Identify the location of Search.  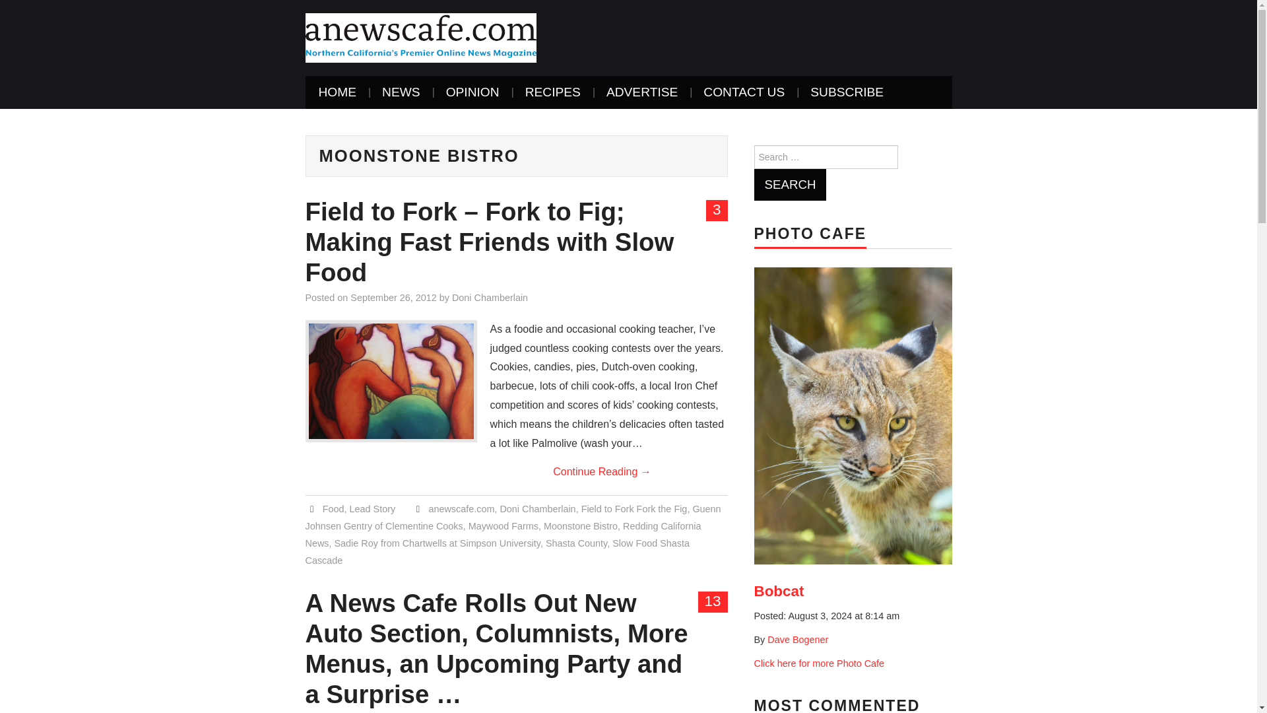
(789, 184).